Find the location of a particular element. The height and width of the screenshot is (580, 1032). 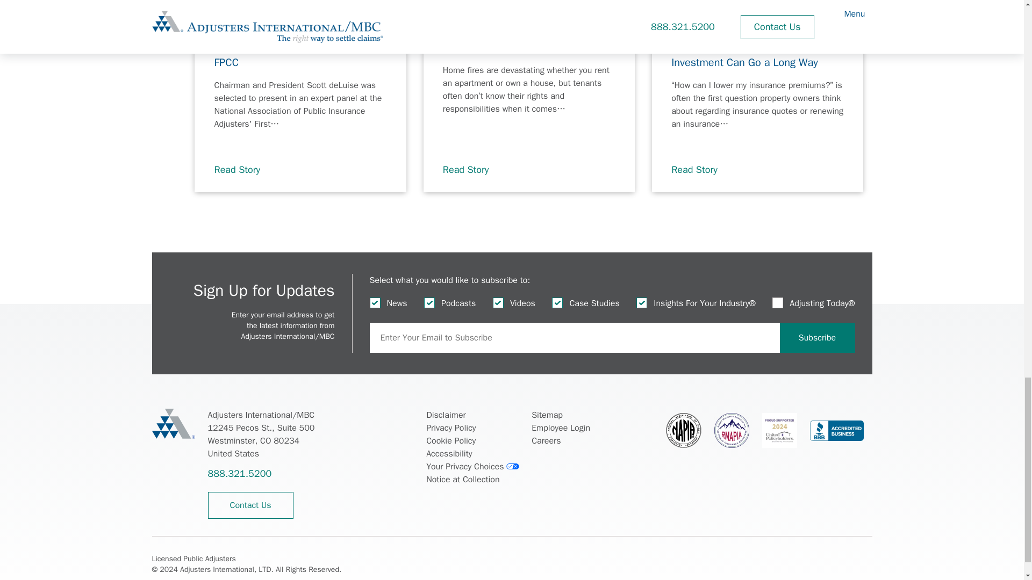

Read Story is located at coordinates (243, 170).